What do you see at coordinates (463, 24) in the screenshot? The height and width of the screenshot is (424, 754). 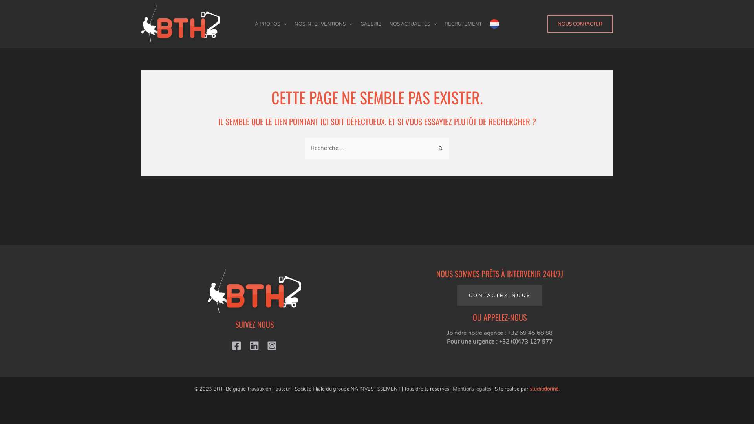 I see `RECRUTEMENT` at bounding box center [463, 24].